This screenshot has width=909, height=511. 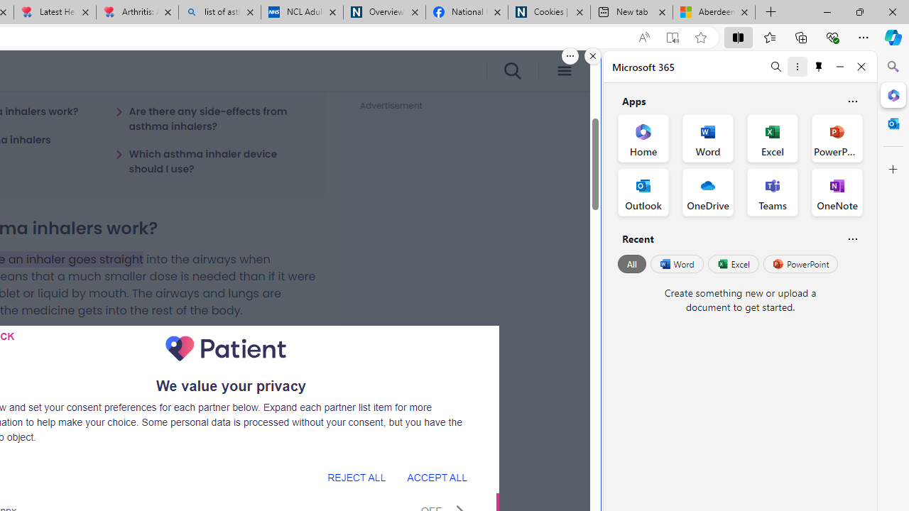 I want to click on Which asthma inhaler device should I use?, so click(x=212, y=161).